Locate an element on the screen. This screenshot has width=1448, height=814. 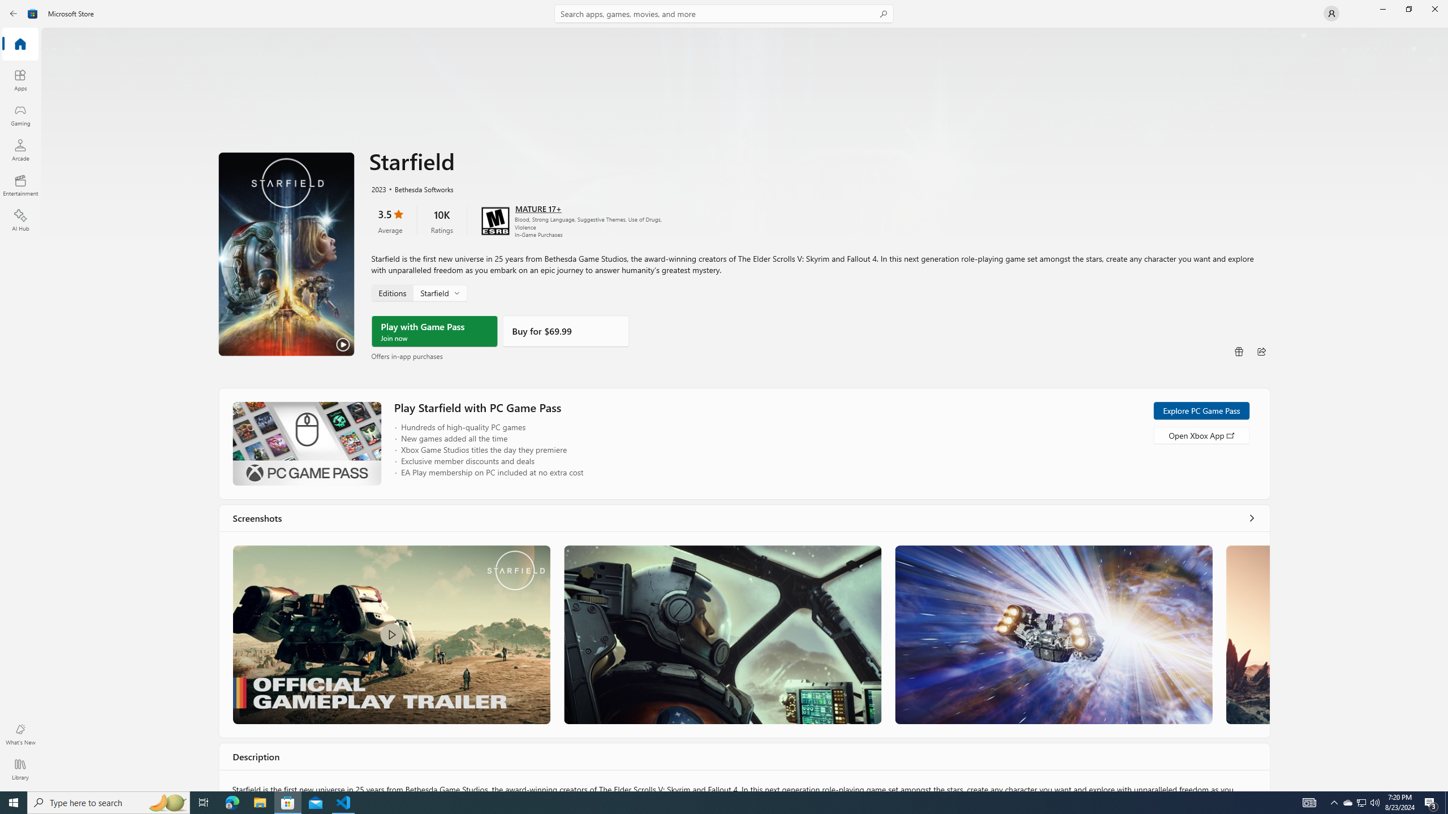
Share is located at coordinates (1261, 352).